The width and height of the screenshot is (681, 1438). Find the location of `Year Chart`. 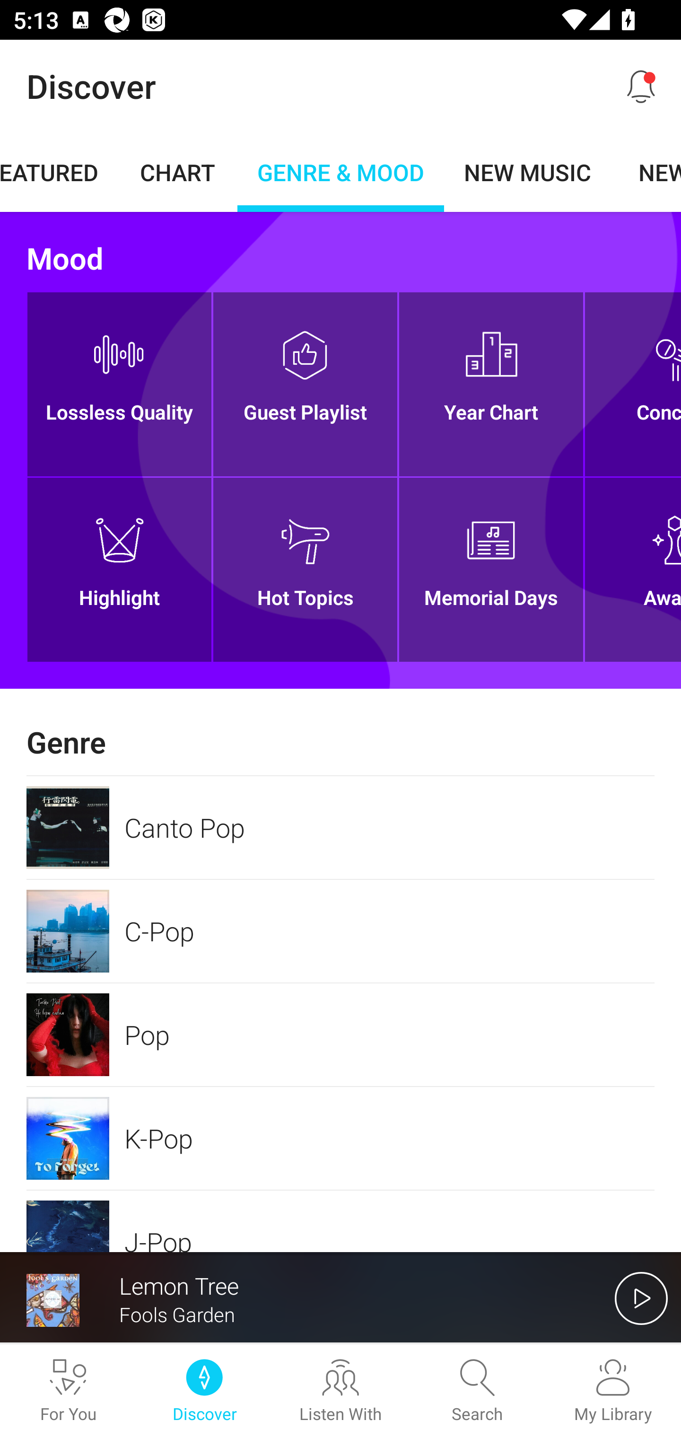

Year Chart is located at coordinates (491, 384).